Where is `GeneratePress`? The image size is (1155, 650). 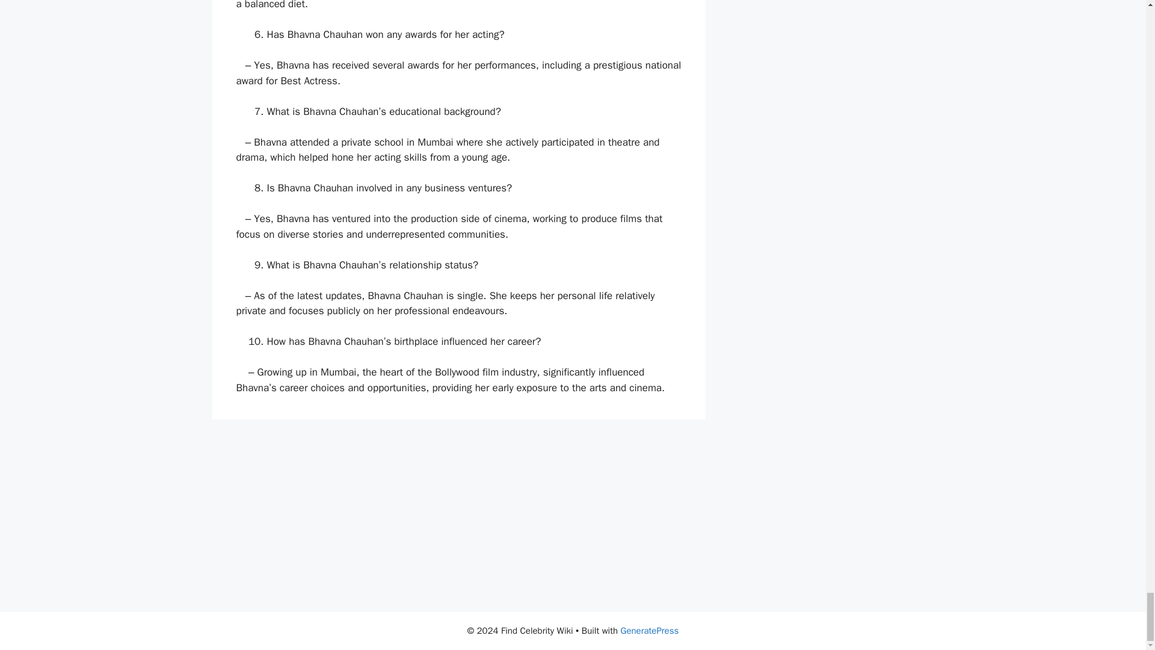 GeneratePress is located at coordinates (650, 631).